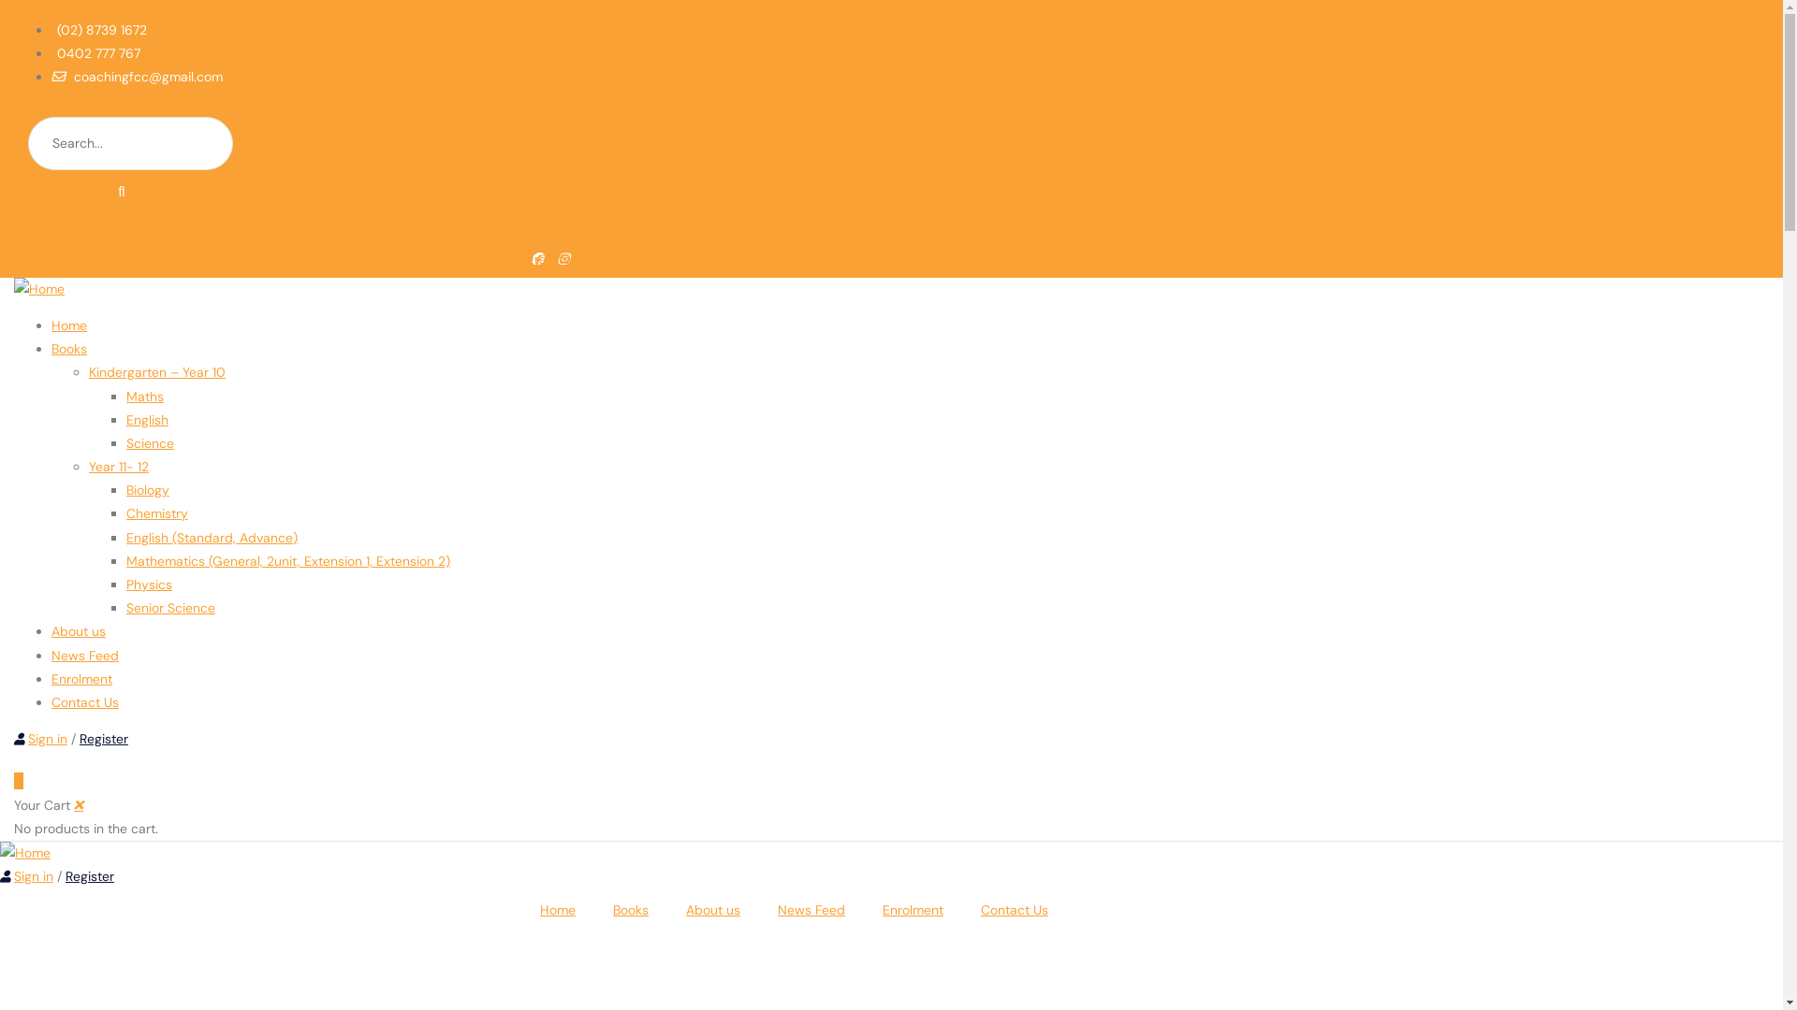  What do you see at coordinates (811, 910) in the screenshot?
I see `News Feed` at bounding box center [811, 910].